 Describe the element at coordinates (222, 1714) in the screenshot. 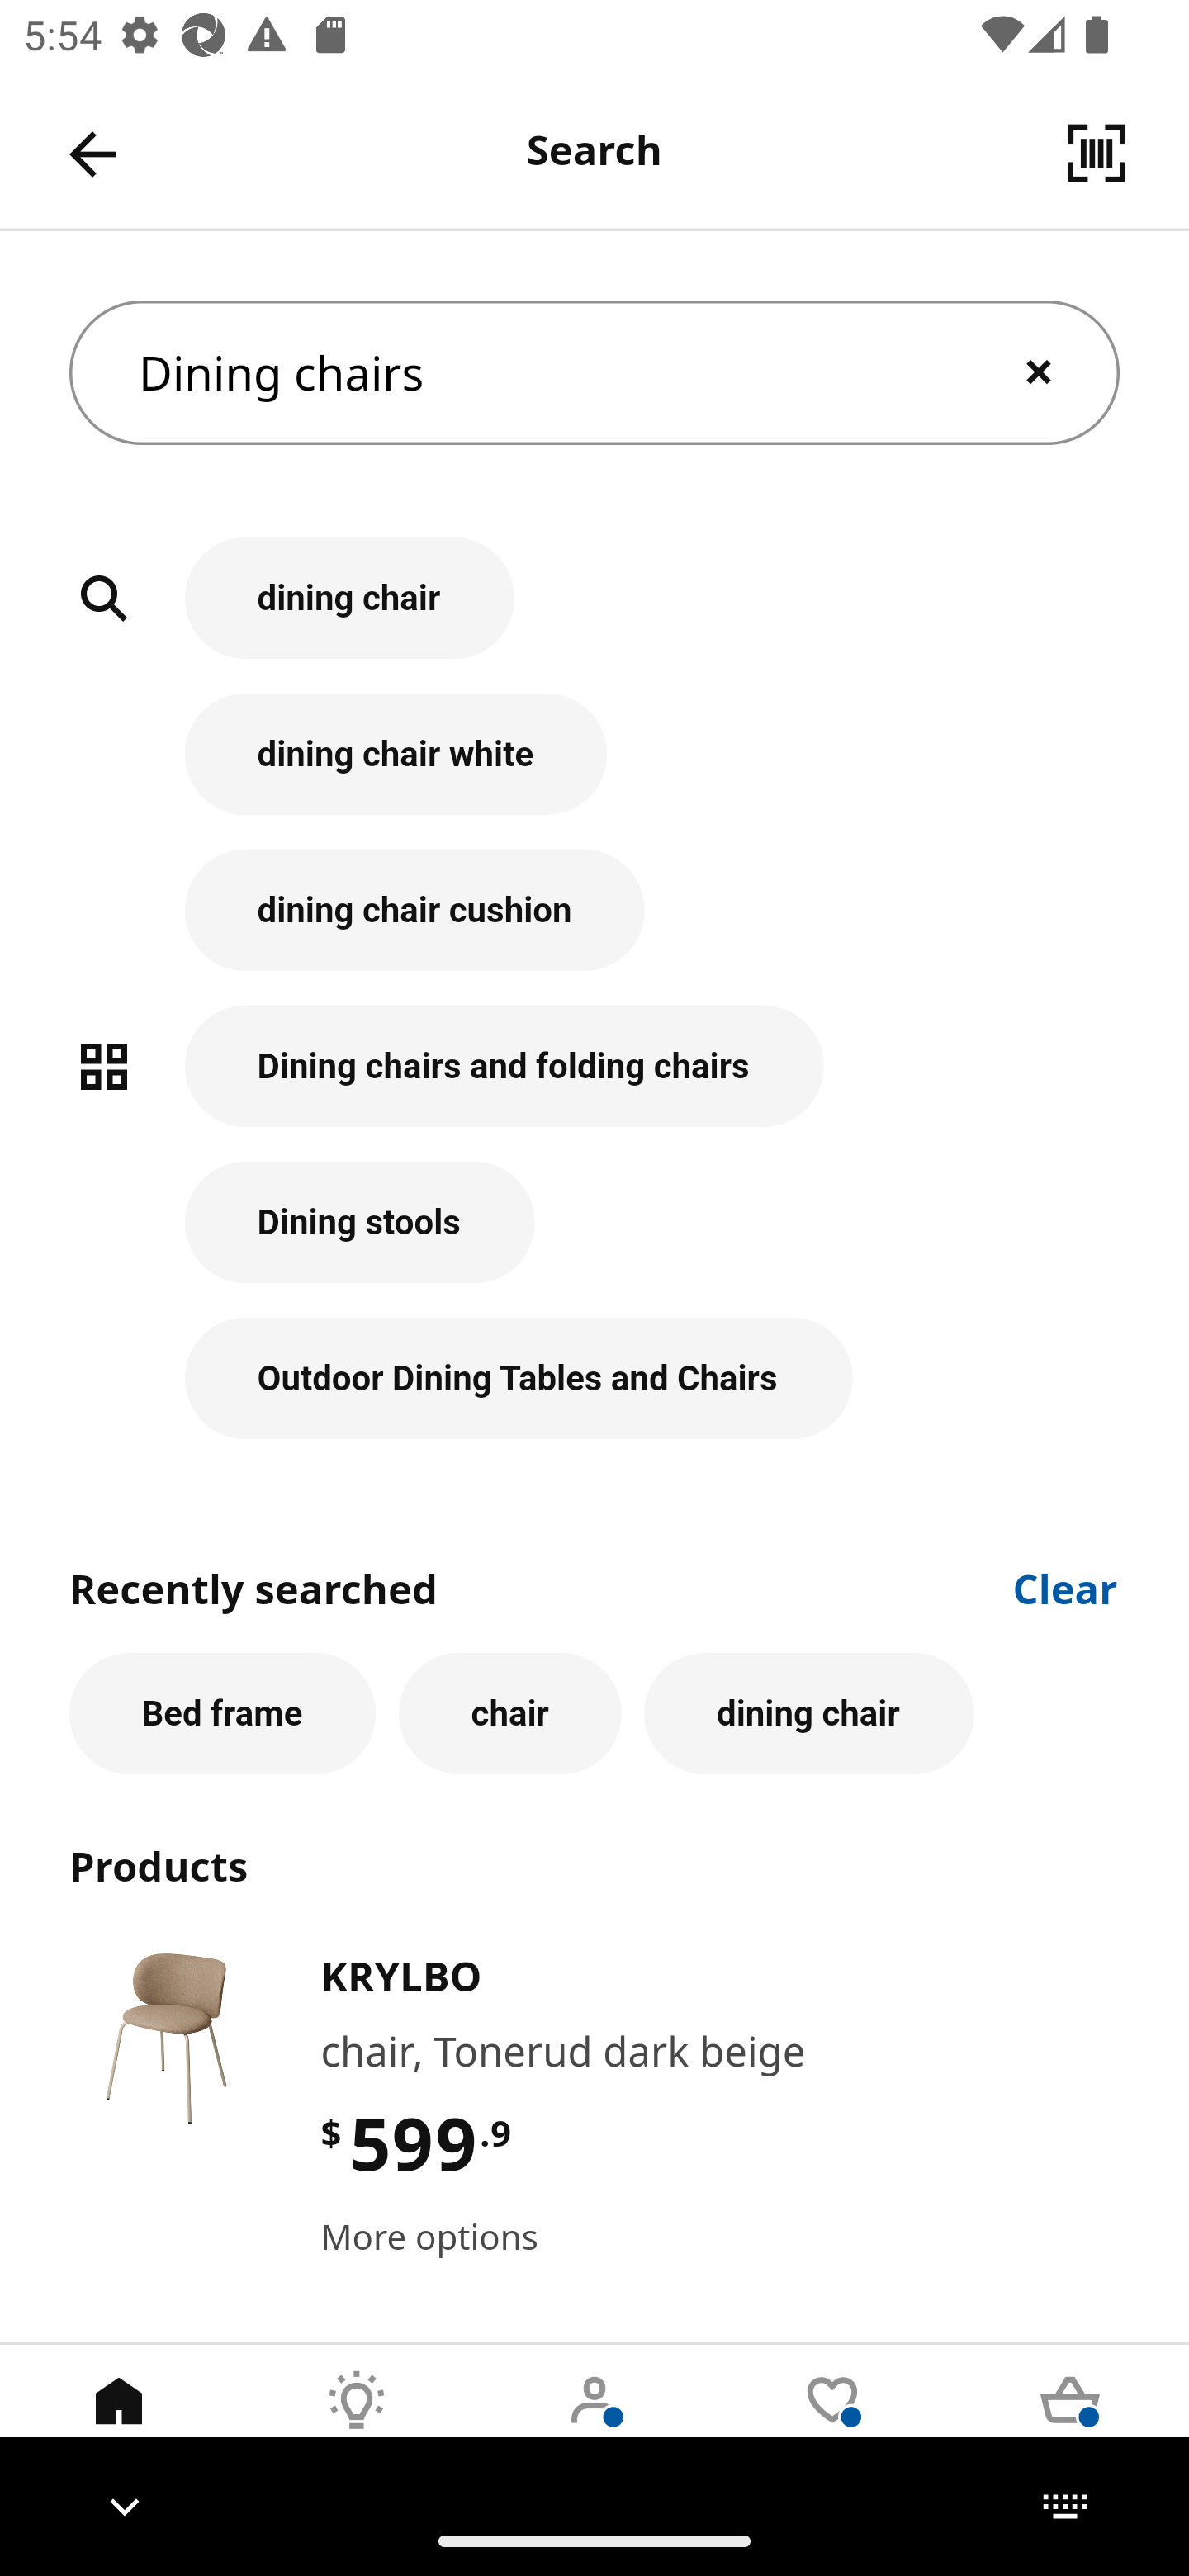

I see `Bed frame` at that location.